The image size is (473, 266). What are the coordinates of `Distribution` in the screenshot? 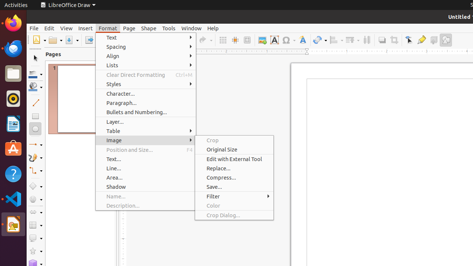 It's located at (367, 40).